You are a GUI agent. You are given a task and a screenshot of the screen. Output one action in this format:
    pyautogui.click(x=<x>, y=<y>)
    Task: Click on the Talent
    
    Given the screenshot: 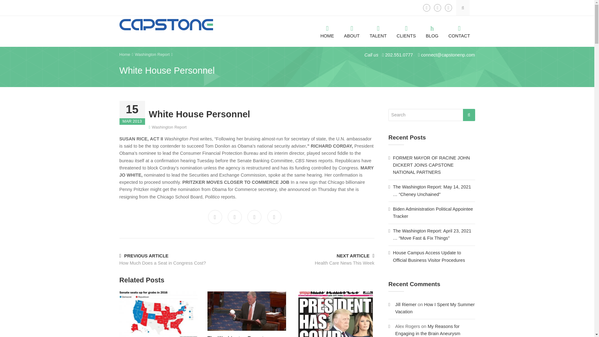 What is the action you would take?
    pyautogui.click(x=378, y=27)
    